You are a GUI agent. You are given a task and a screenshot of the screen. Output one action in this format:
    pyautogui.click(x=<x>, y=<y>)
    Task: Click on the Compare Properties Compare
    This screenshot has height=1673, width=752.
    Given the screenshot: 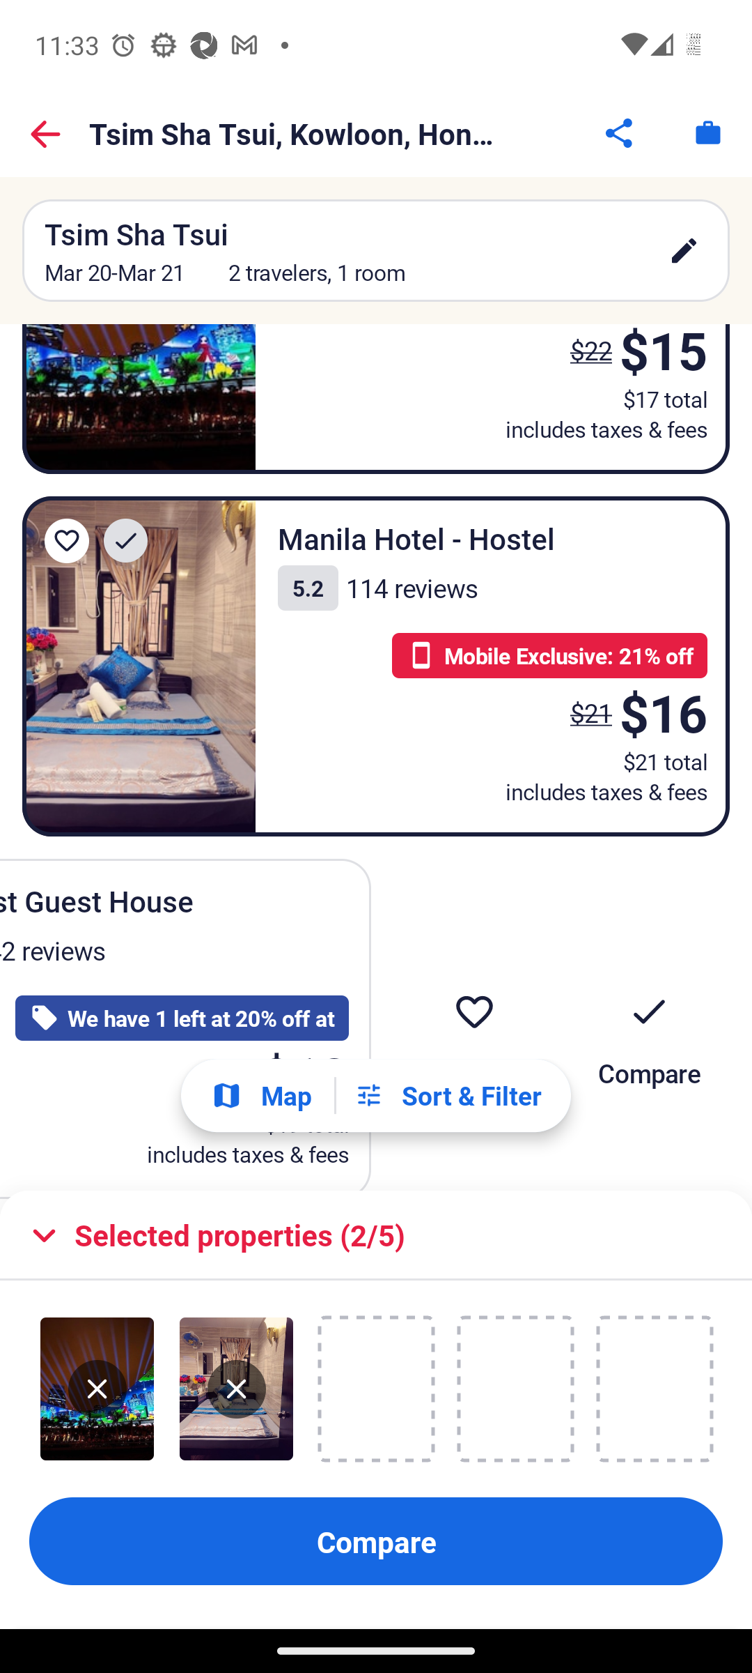 What is the action you would take?
    pyautogui.click(x=376, y=1542)
    